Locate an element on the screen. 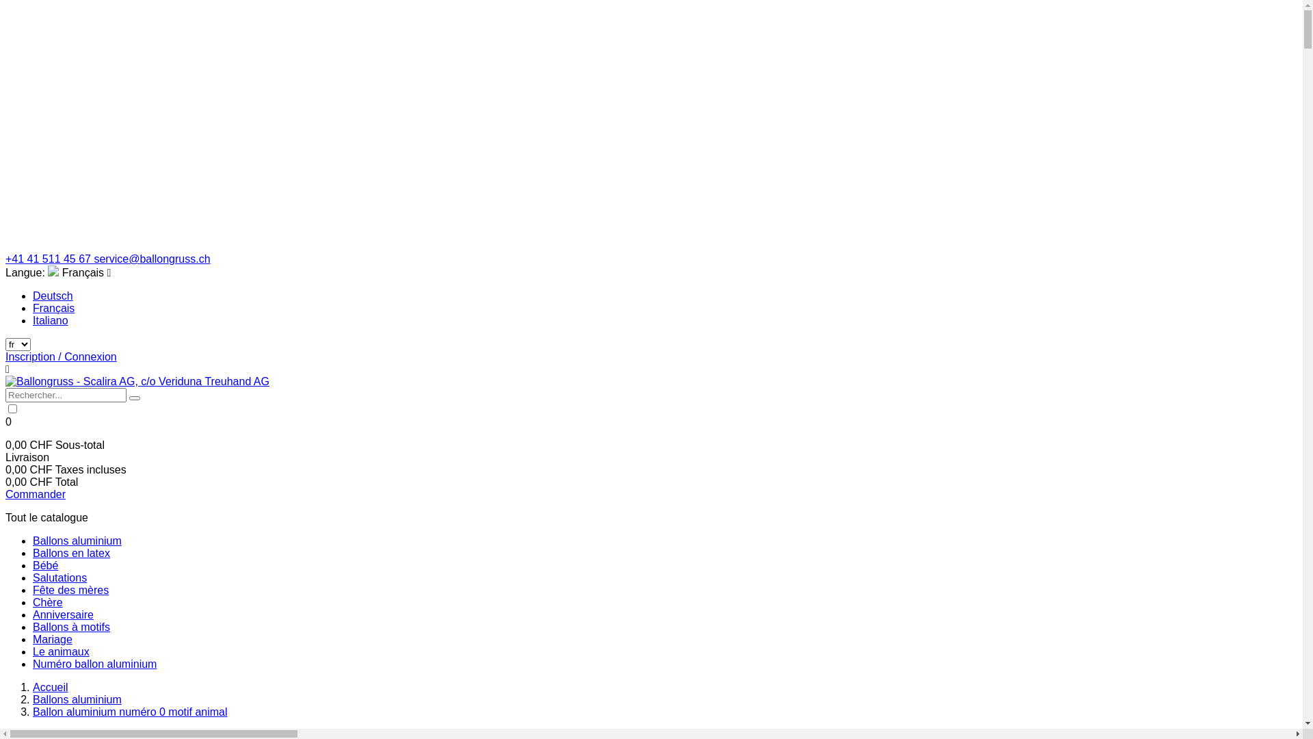 This screenshot has height=739, width=1313. Mariage is located at coordinates (53, 639).